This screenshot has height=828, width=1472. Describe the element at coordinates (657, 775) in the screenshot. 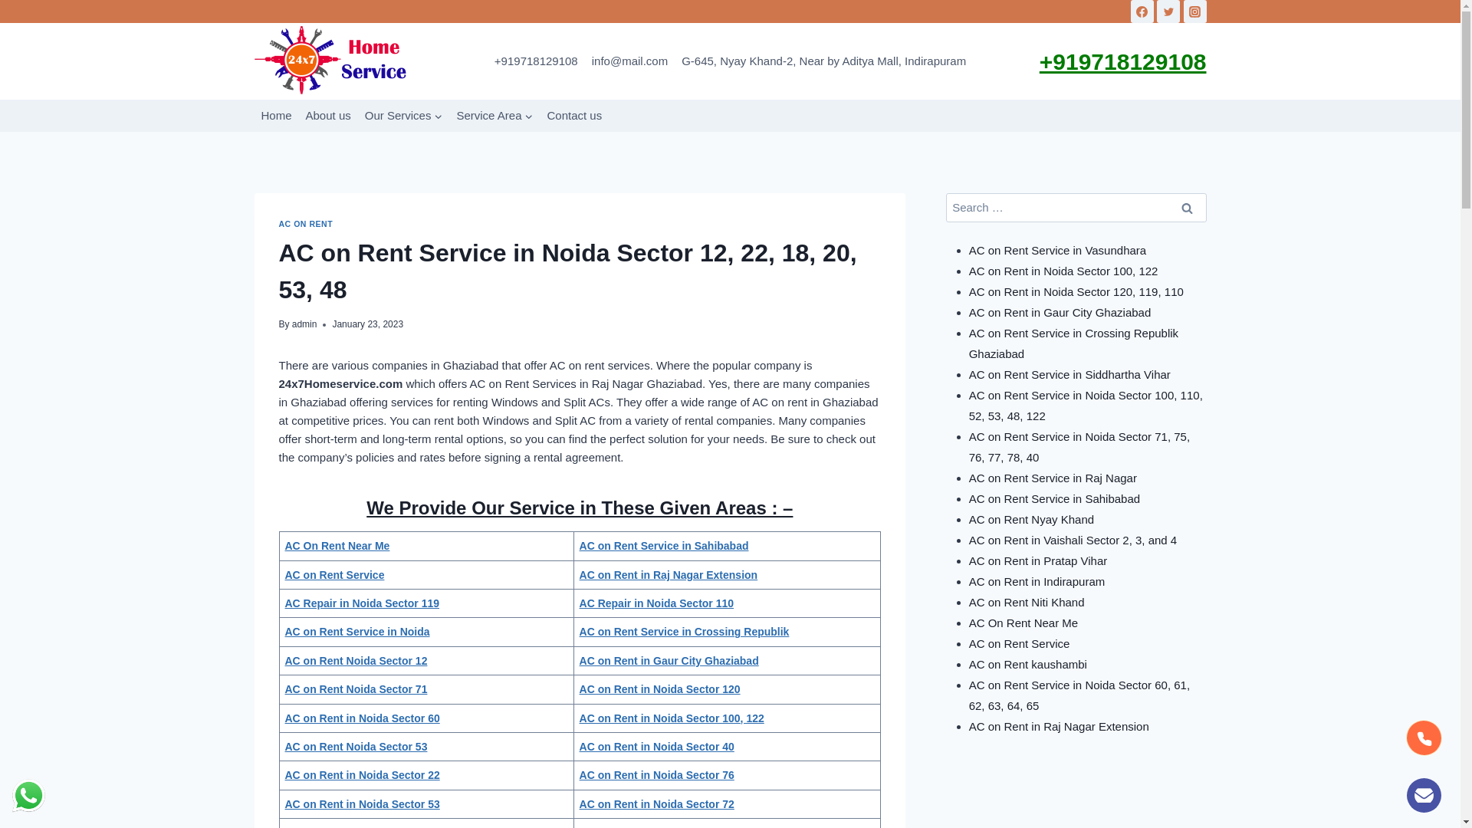

I see `AC on Rent in Noida Sector 76` at that location.